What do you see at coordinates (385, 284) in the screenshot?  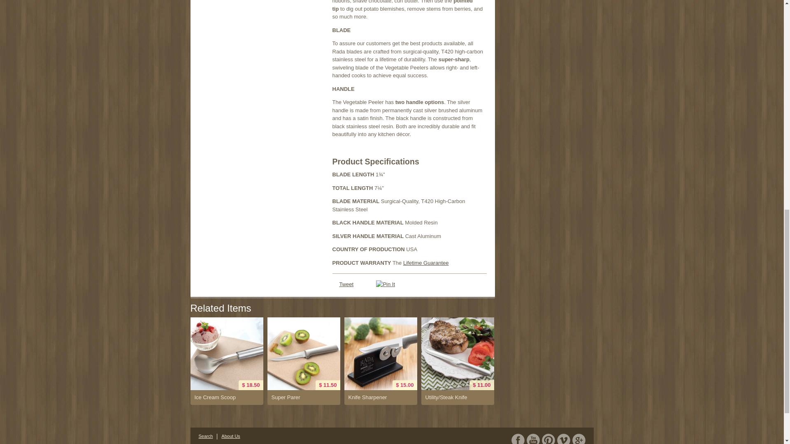 I see `Pin It` at bounding box center [385, 284].